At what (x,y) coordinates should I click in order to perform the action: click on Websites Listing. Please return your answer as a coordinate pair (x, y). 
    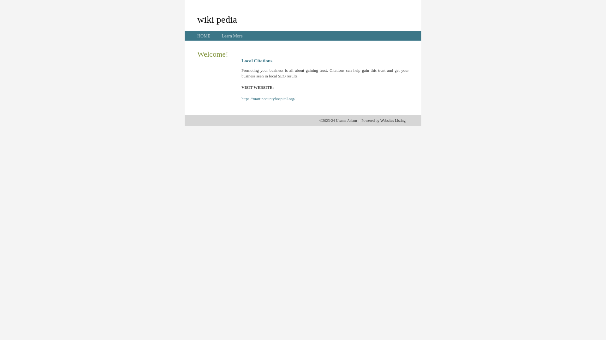
    Looking at the image, I should click on (393, 121).